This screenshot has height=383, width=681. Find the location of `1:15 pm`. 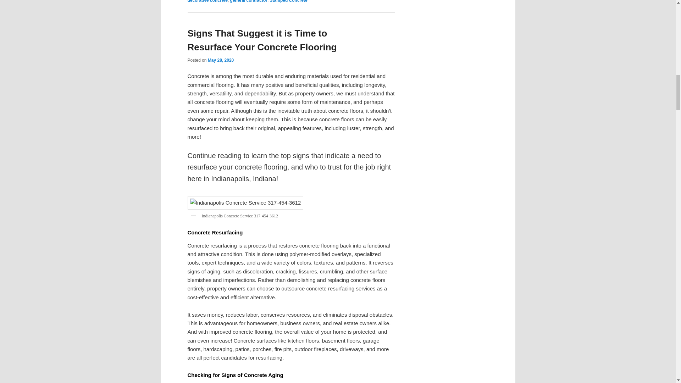

1:15 pm is located at coordinates (221, 60).